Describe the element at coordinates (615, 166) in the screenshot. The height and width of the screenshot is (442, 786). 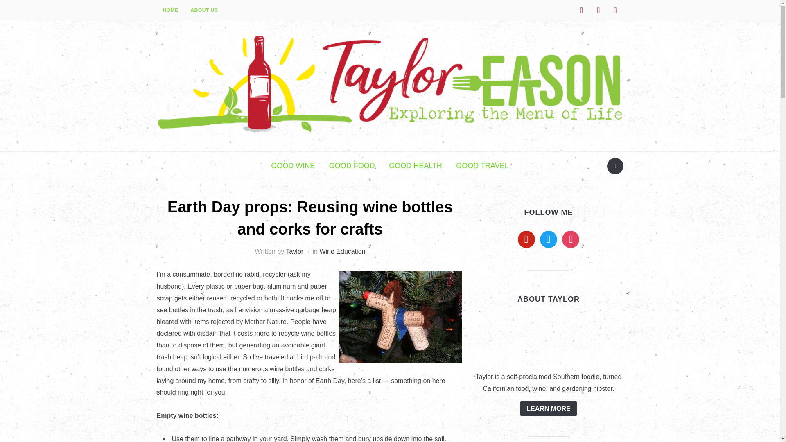
I see `Search` at that location.